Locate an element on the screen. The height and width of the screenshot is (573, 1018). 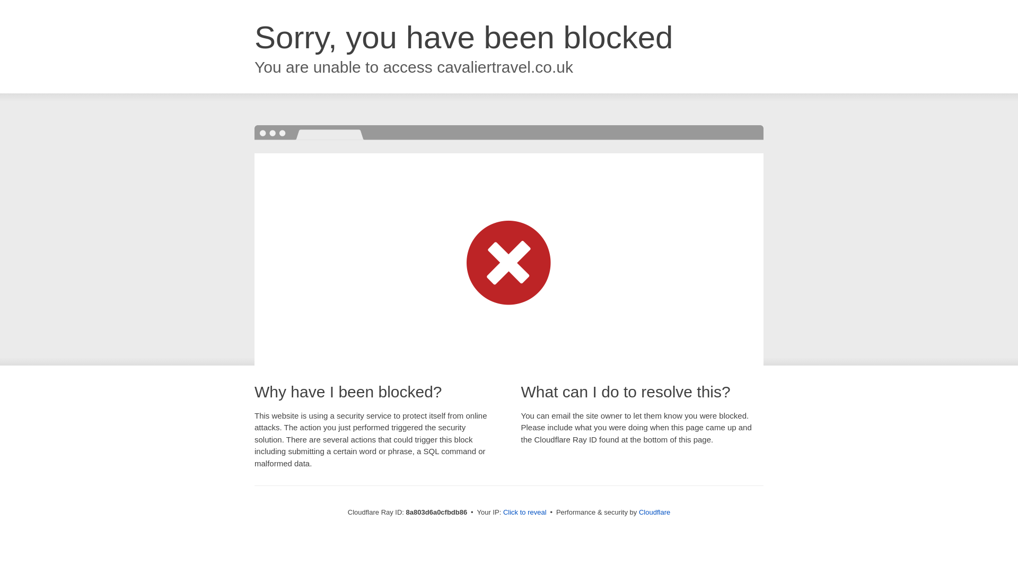
Cloudflare is located at coordinates (654, 512).